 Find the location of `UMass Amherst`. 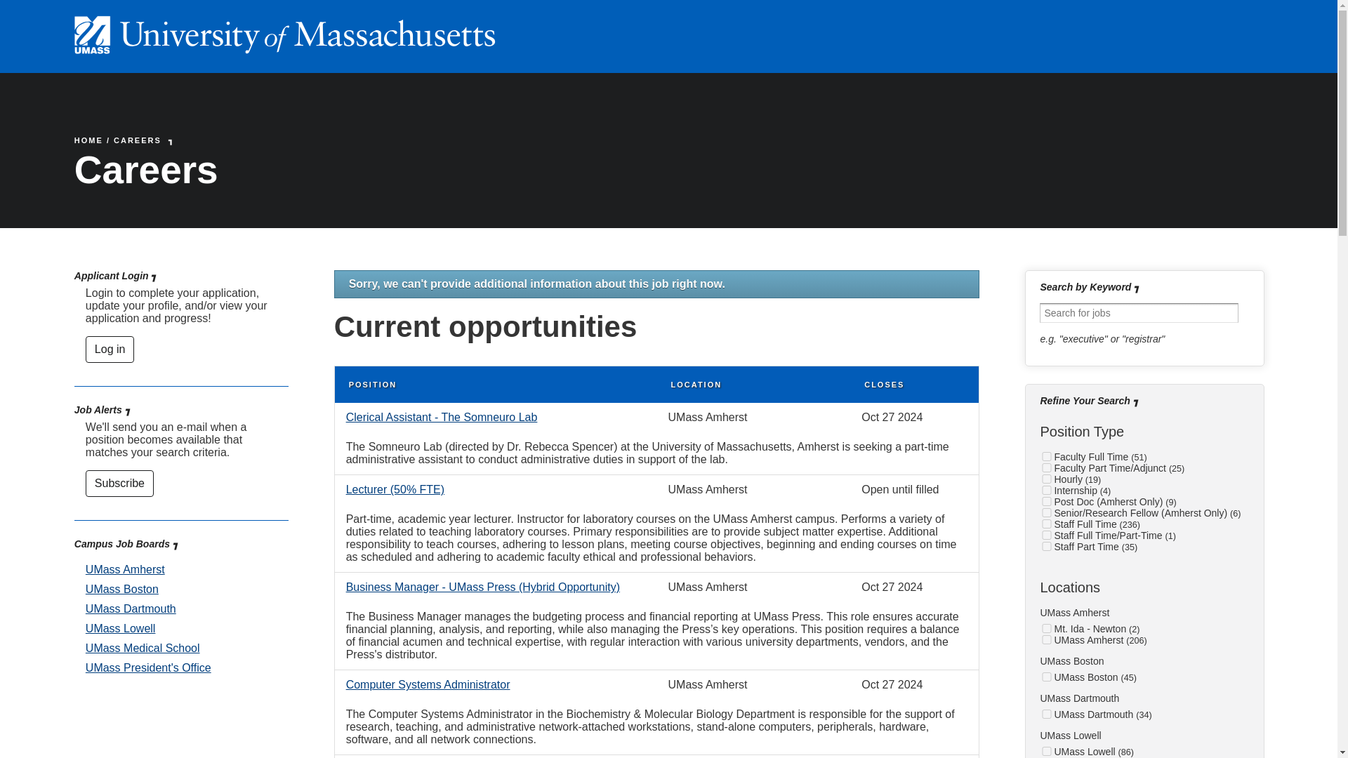

UMass Amherst is located at coordinates (125, 569).